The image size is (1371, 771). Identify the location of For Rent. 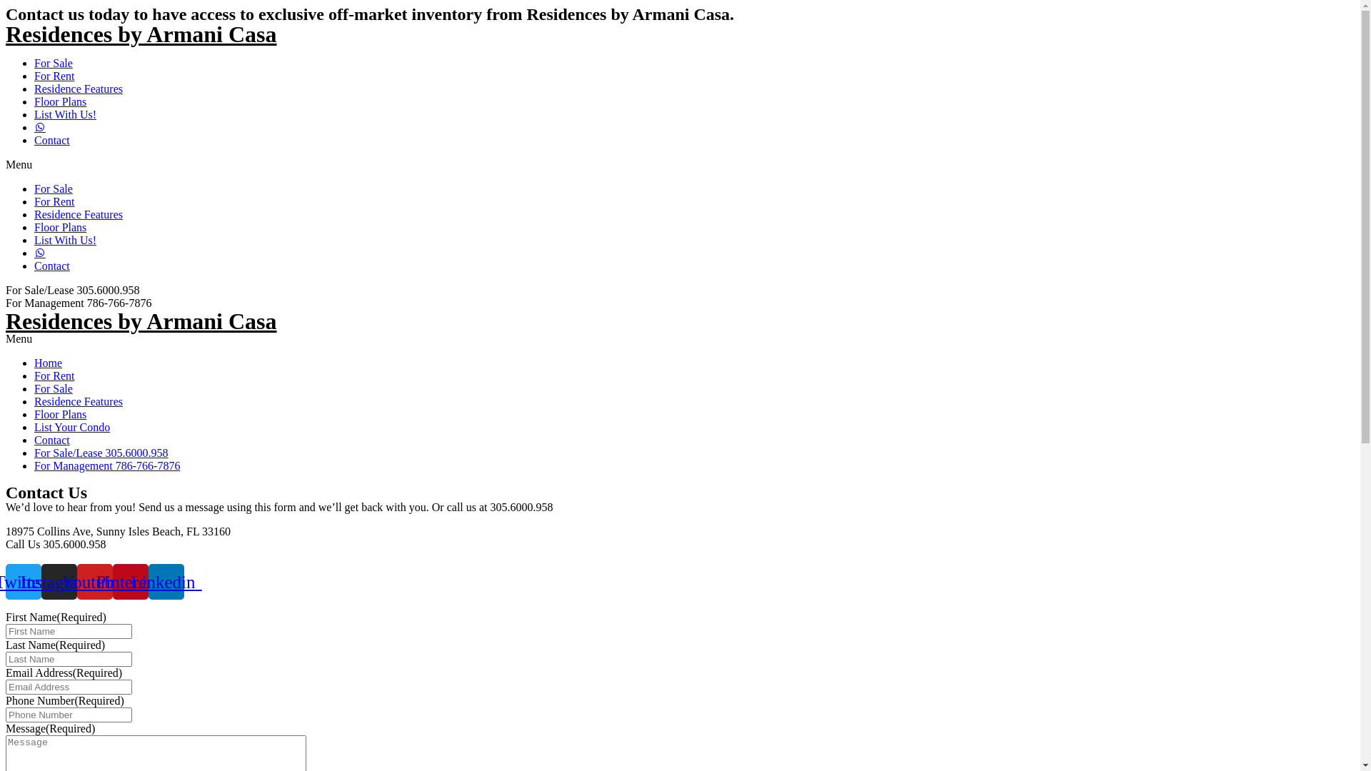
(54, 201).